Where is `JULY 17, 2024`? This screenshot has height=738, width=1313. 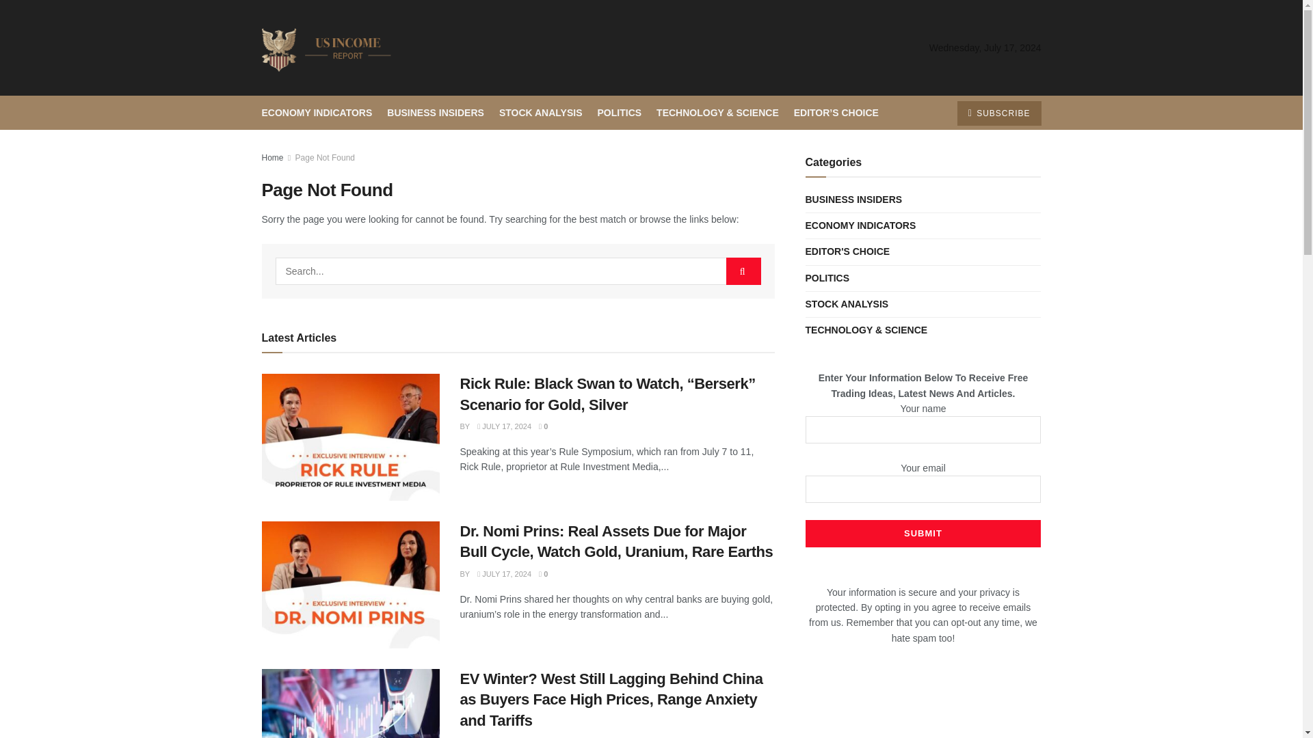 JULY 17, 2024 is located at coordinates (505, 573).